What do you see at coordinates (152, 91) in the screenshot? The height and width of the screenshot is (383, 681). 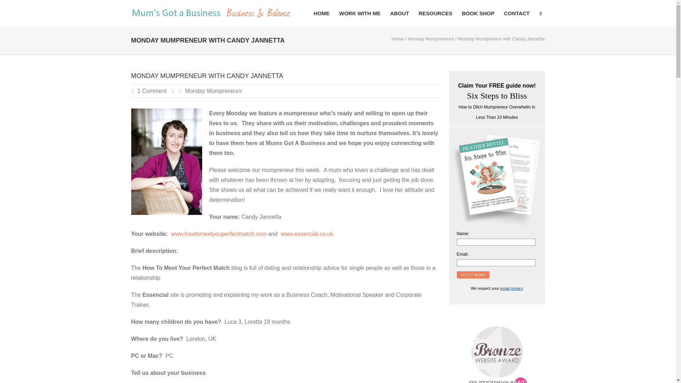 I see `1 Comment` at bounding box center [152, 91].